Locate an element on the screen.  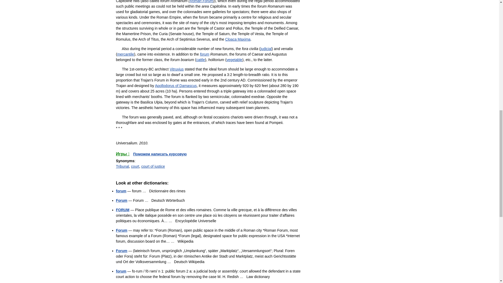
forum is located at coordinates (204, 54).